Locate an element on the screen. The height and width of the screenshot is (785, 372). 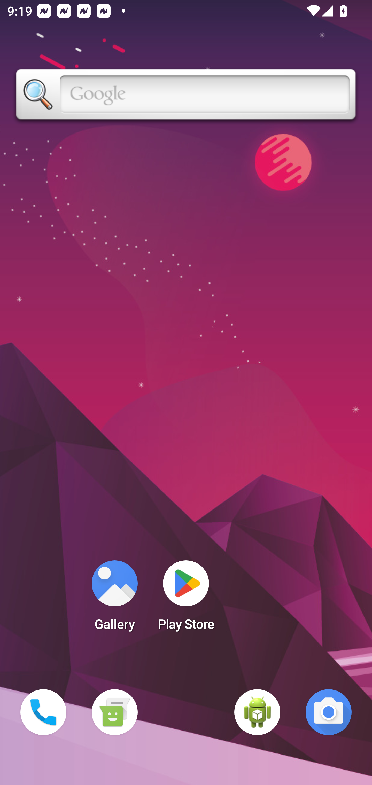
Play Store is located at coordinates (186, 599).